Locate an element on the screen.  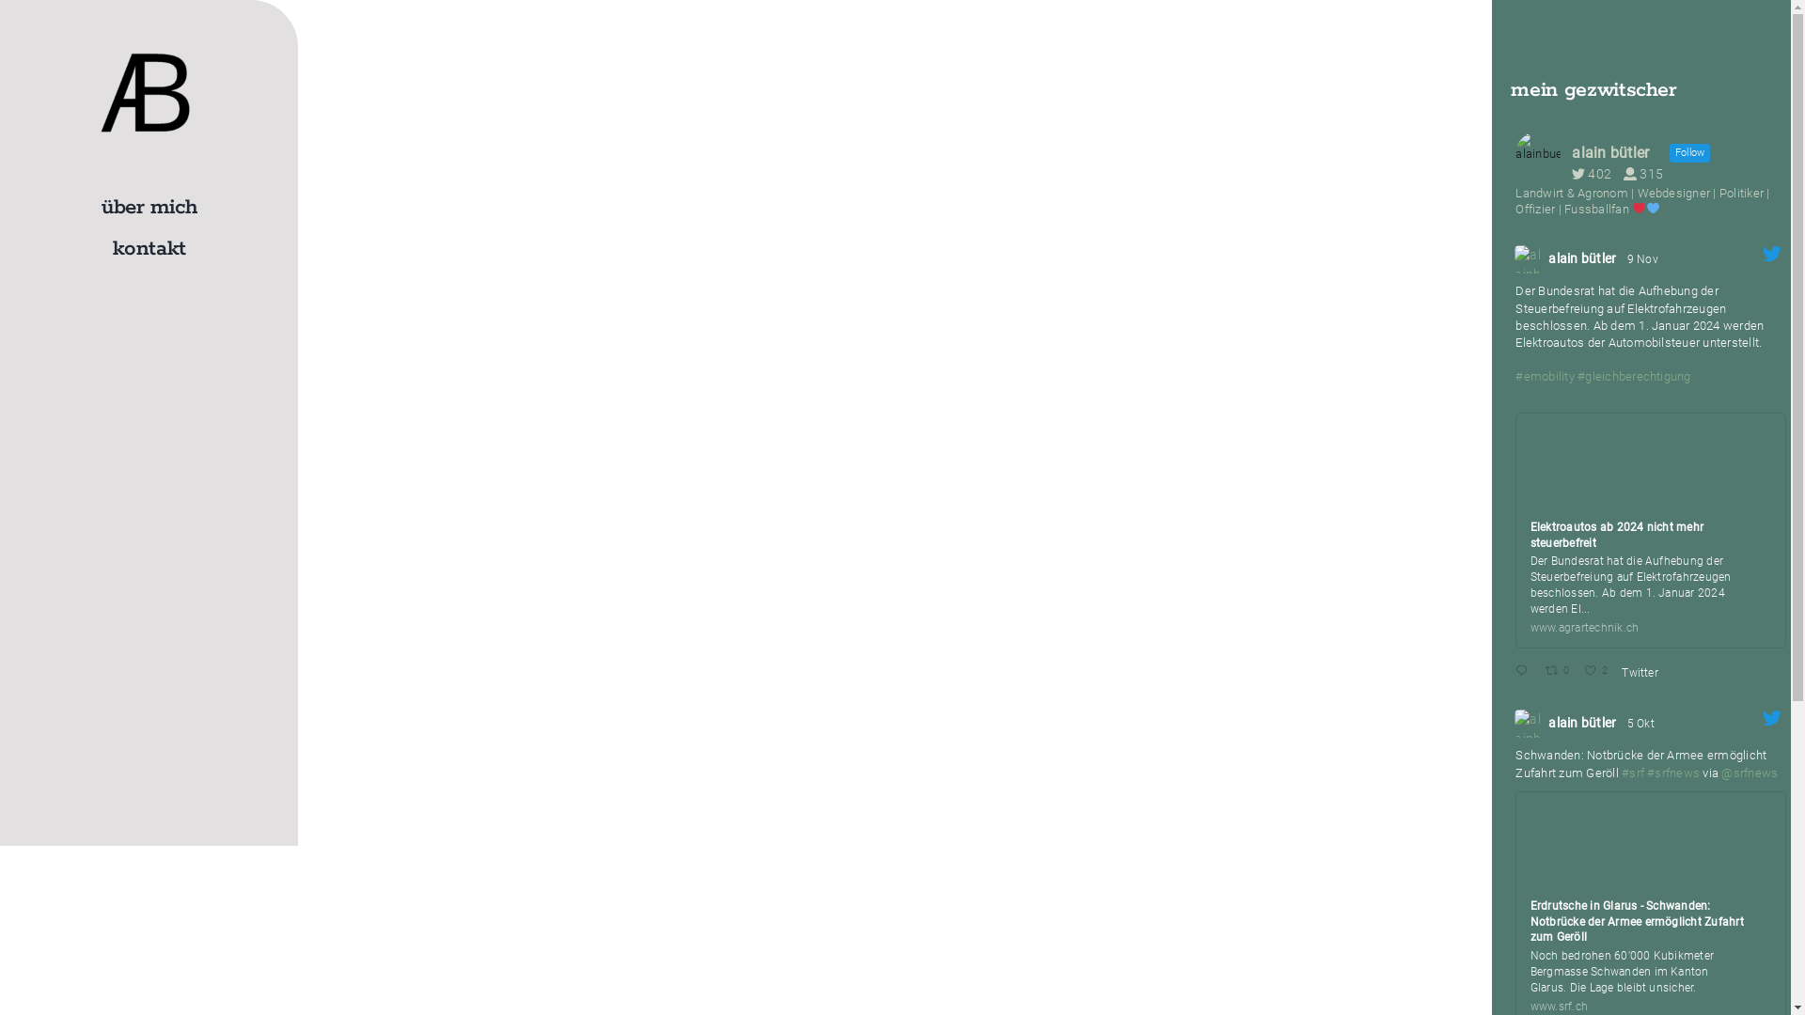
#srfnews is located at coordinates (1673, 773).